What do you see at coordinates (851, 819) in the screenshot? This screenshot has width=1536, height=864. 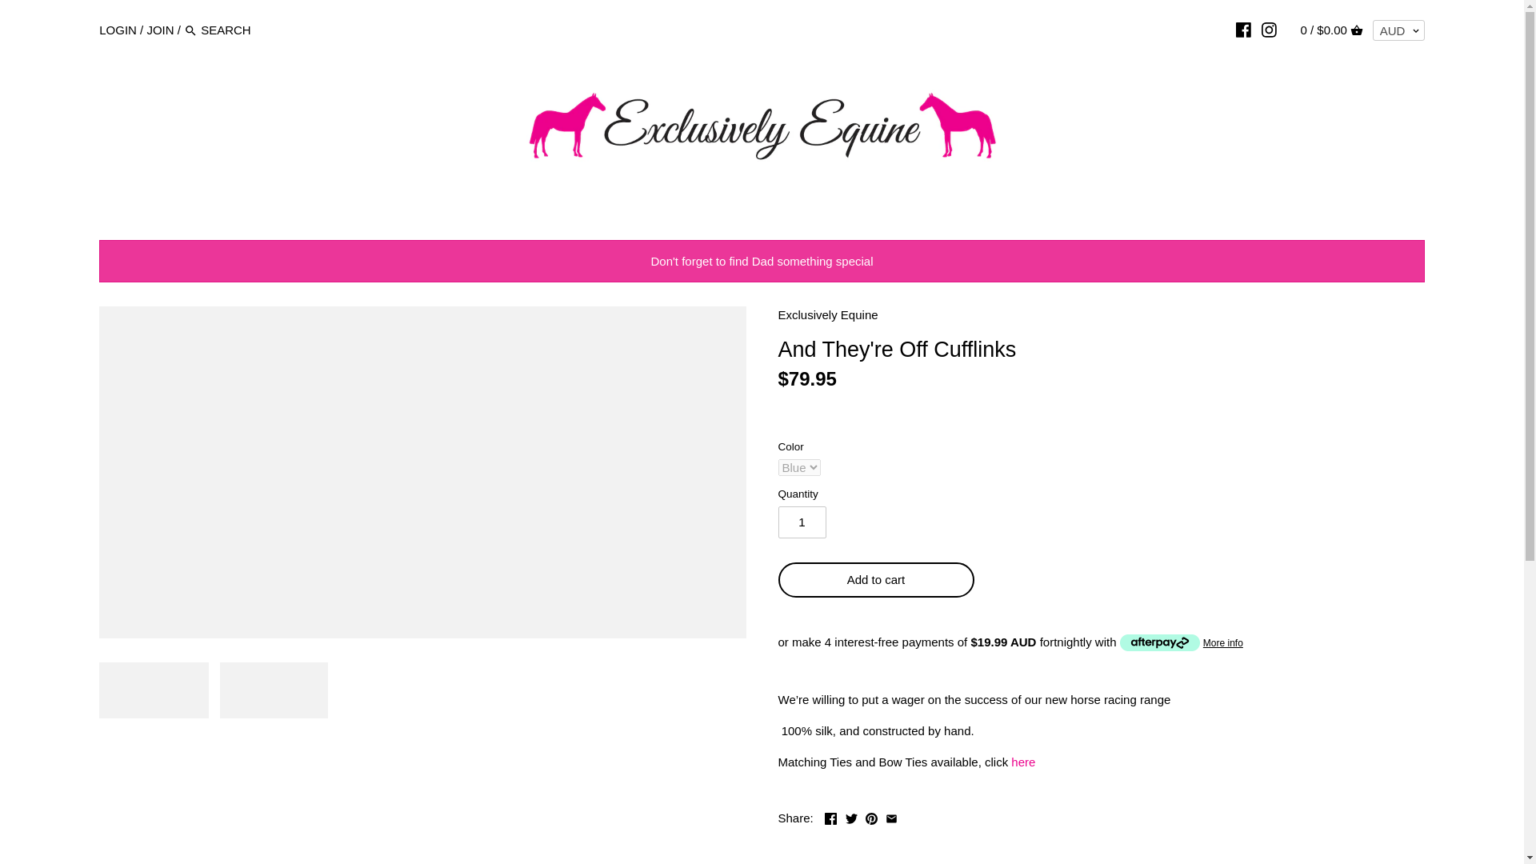 I see `Twitter` at bounding box center [851, 819].